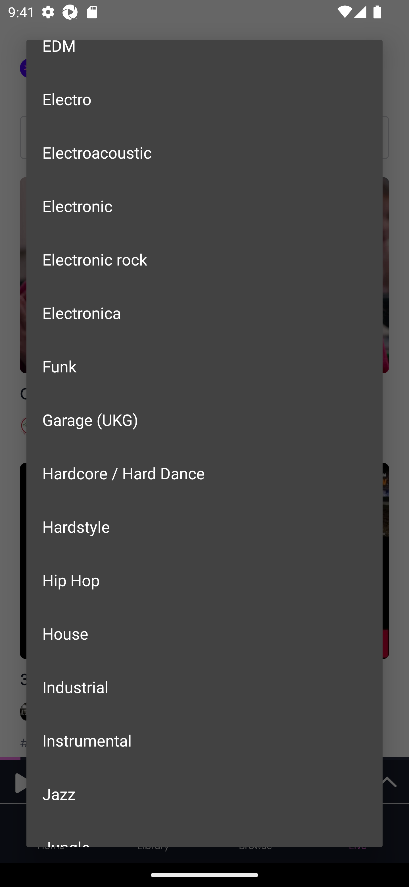  What do you see at coordinates (204, 580) in the screenshot?
I see `Hip Hop` at bounding box center [204, 580].